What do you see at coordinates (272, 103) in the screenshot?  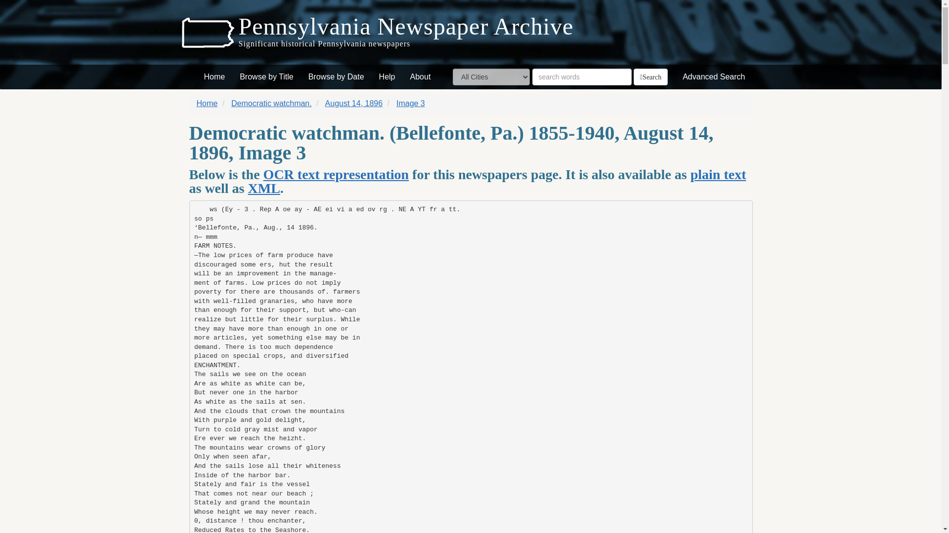 I see `Democratic watchman.` at bounding box center [272, 103].